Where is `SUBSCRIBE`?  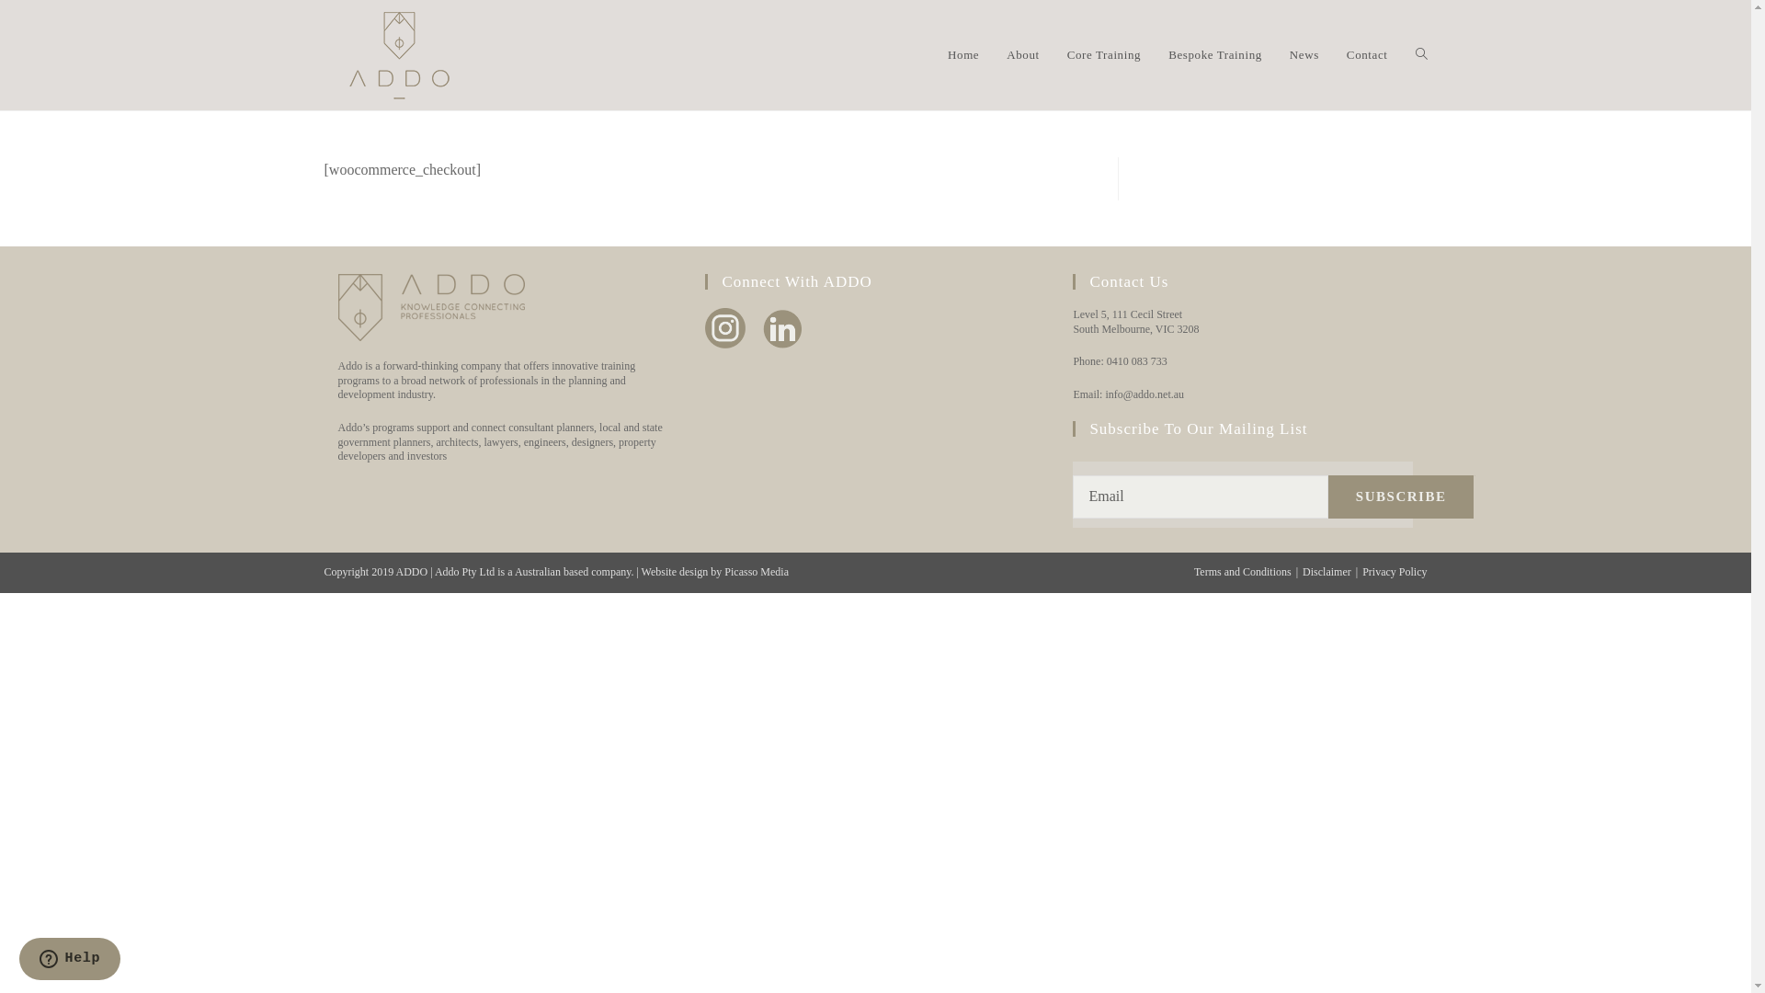 SUBSCRIBE is located at coordinates (1401, 496).